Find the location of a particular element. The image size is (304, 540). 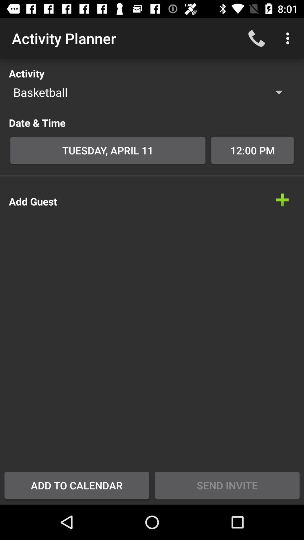

press item next to the add to calendar is located at coordinates (227, 485).